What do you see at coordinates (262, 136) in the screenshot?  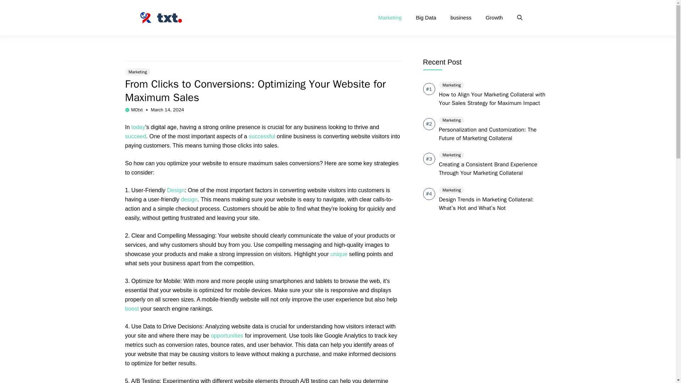 I see `successful` at bounding box center [262, 136].